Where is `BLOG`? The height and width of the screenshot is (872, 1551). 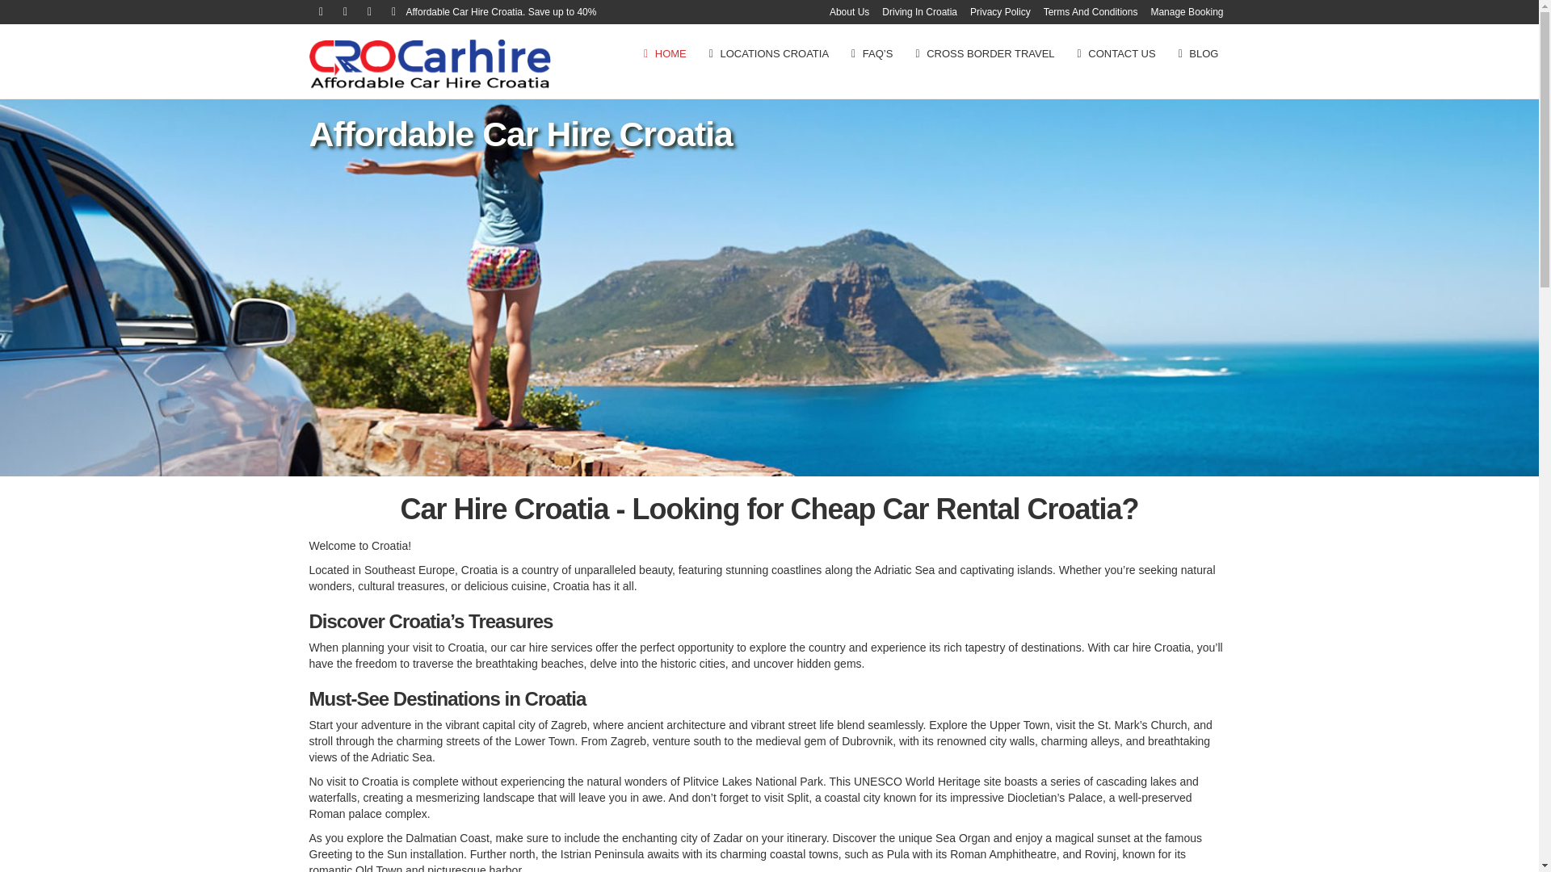 BLOG is located at coordinates (1199, 53).